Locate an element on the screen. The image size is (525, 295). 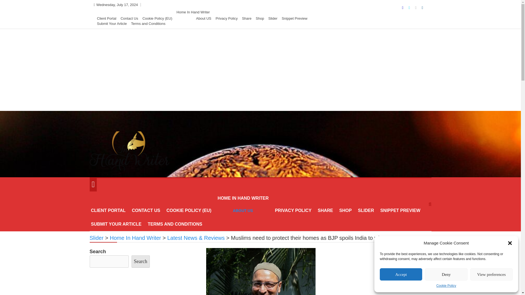
HOME IN HAND WRITER is located at coordinates (243, 198).